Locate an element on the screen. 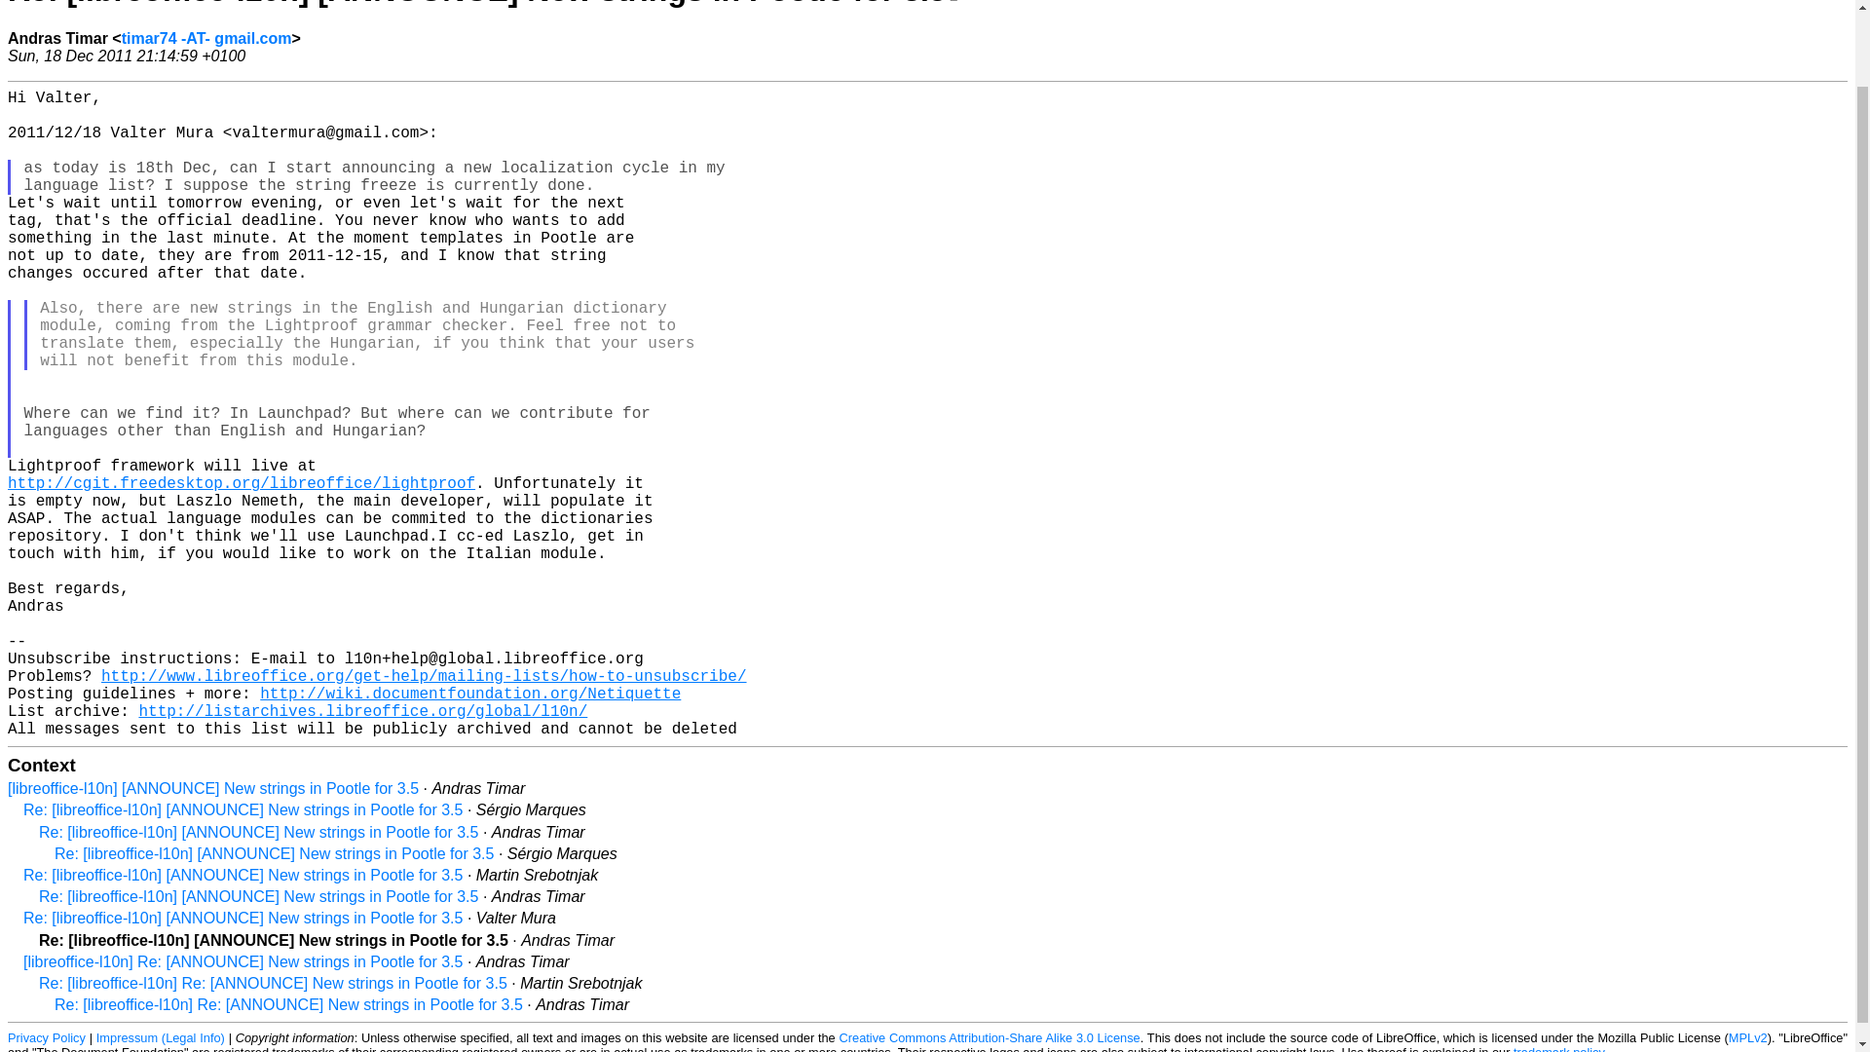 Image resolution: width=1870 pixels, height=1052 pixels. timar74 -AT- gmail.com is located at coordinates (206, 38).